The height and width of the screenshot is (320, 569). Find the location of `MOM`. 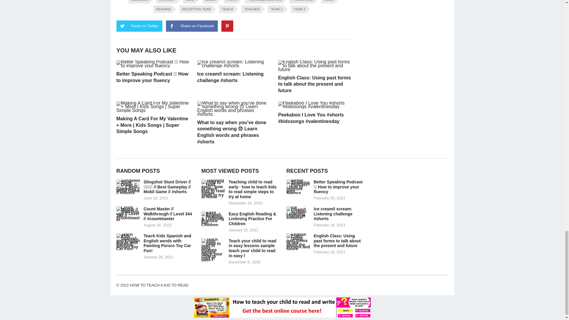

MOM is located at coordinates (189, 2).